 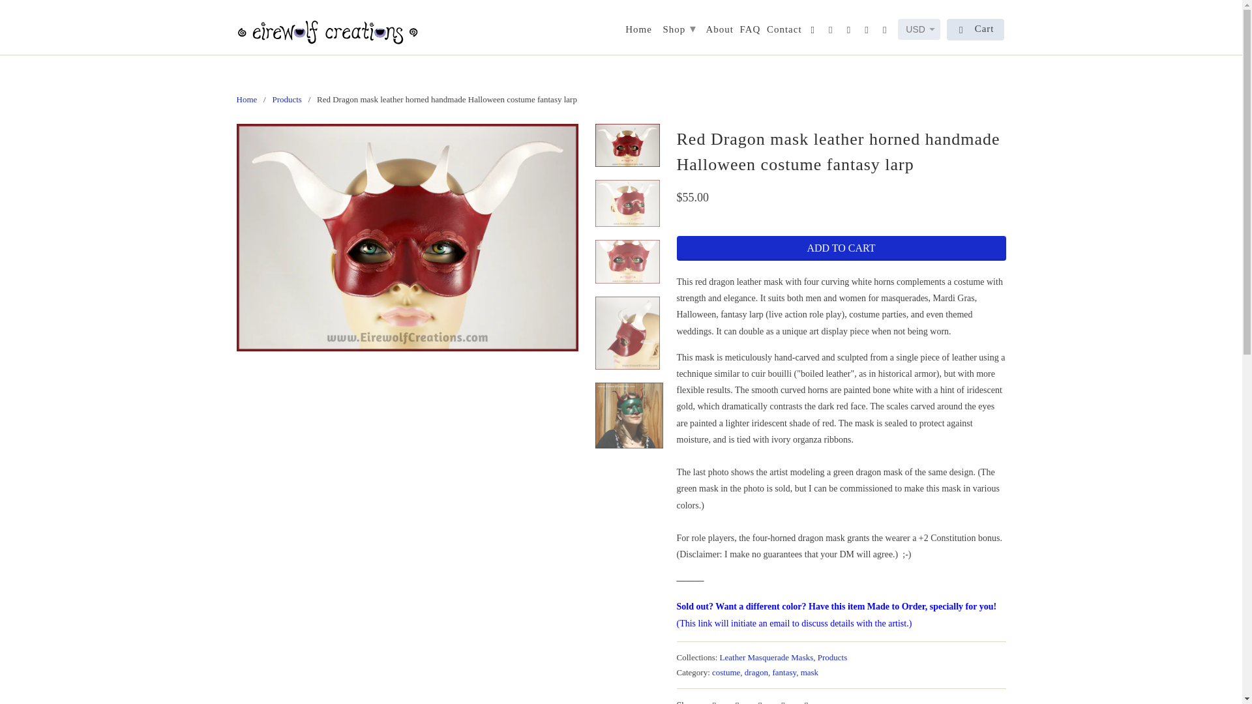 I want to click on Products, so click(x=832, y=657).